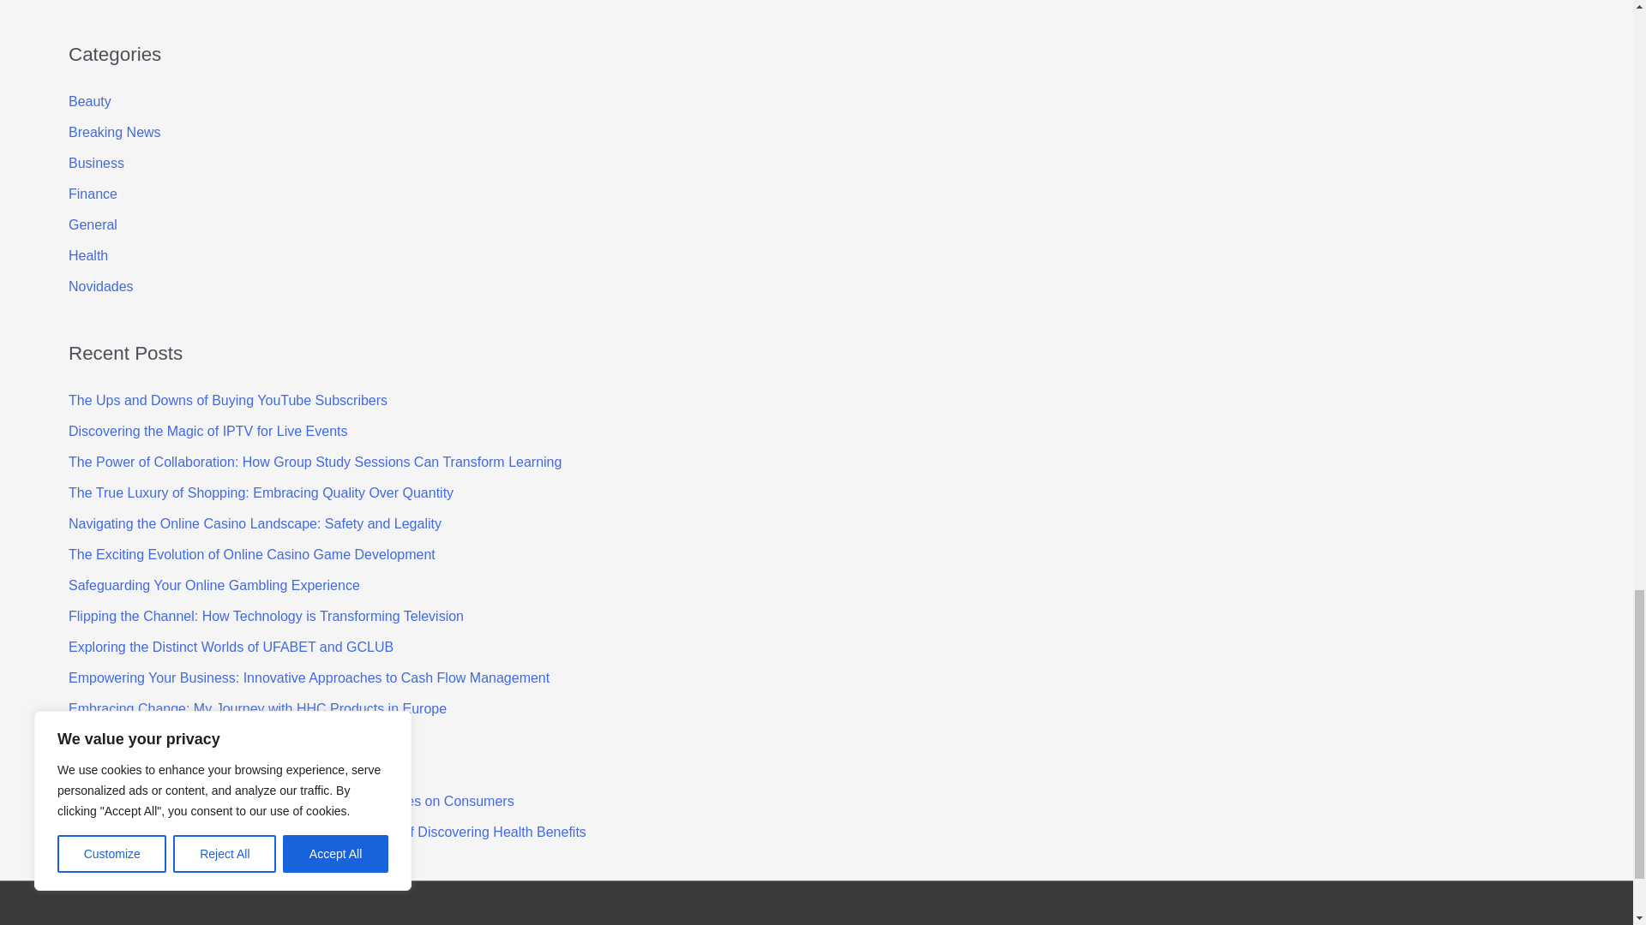 The height and width of the screenshot is (925, 1646). I want to click on Health, so click(88, 255).